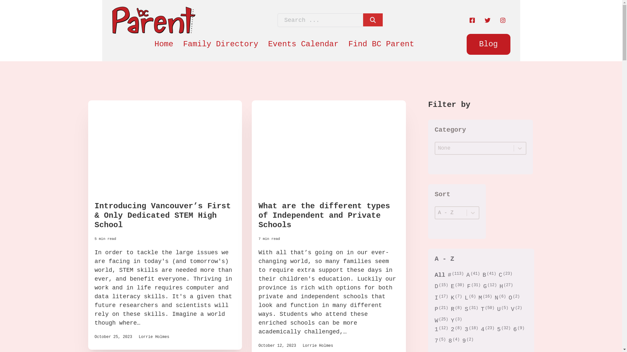 Image resolution: width=627 pixels, height=352 pixels. What do you see at coordinates (487, 20) in the screenshot?
I see `Twitter` at bounding box center [487, 20].